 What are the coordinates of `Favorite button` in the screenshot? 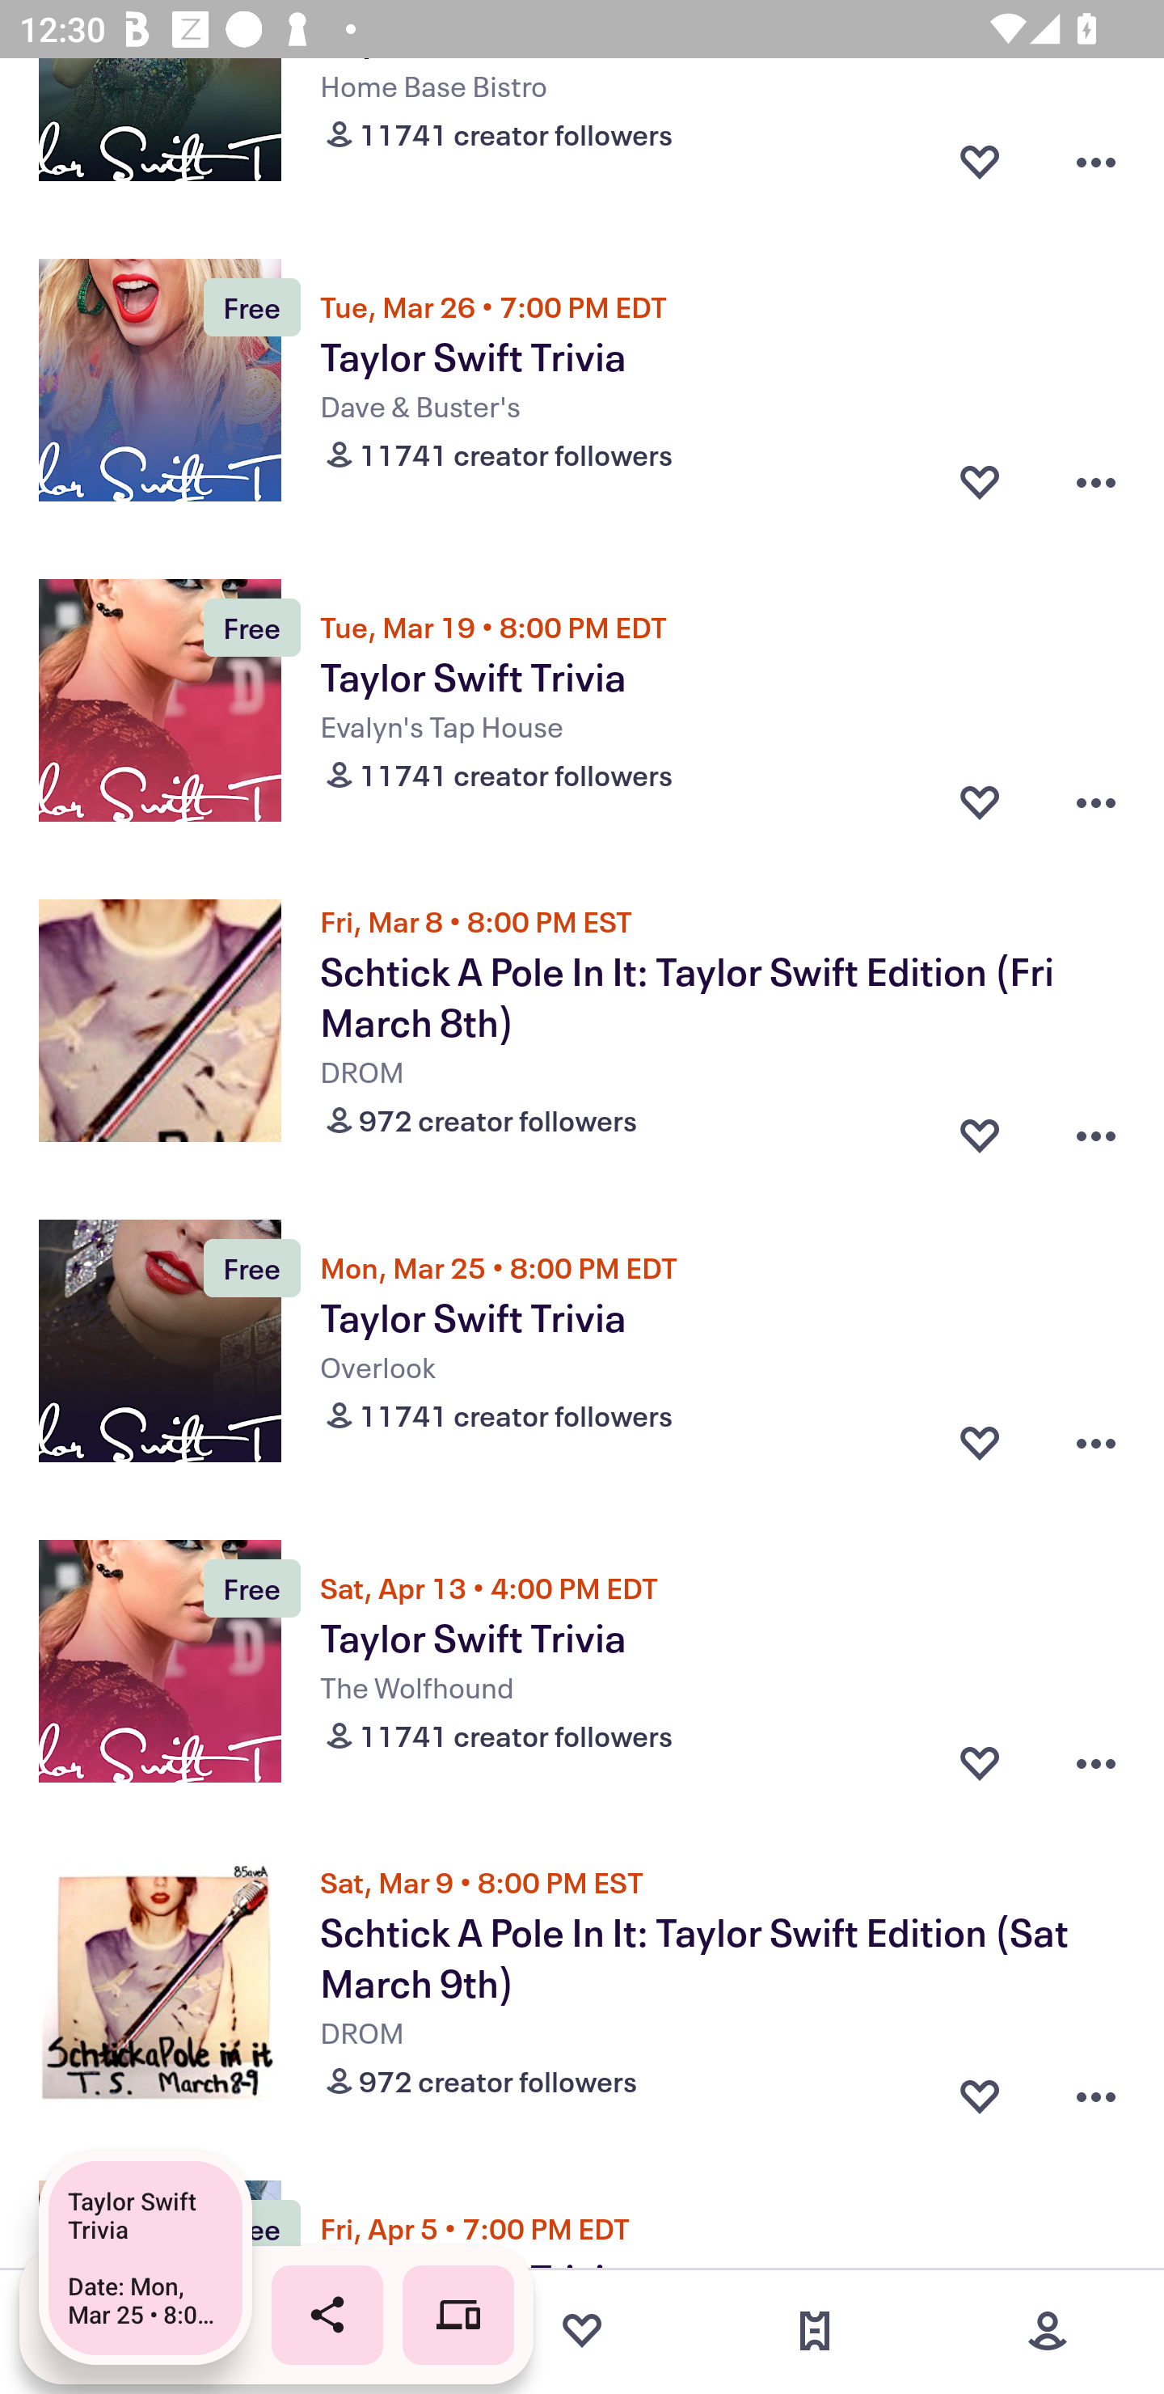 It's located at (980, 2091).